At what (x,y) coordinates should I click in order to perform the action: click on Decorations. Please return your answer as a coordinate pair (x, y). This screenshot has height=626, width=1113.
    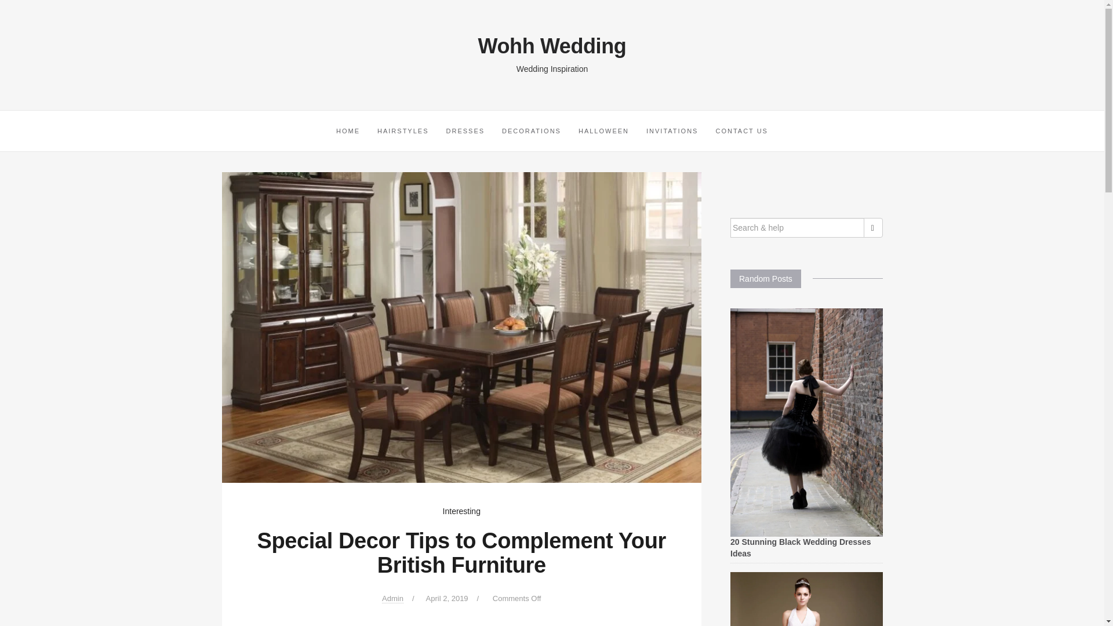
    Looking at the image, I should click on (531, 131).